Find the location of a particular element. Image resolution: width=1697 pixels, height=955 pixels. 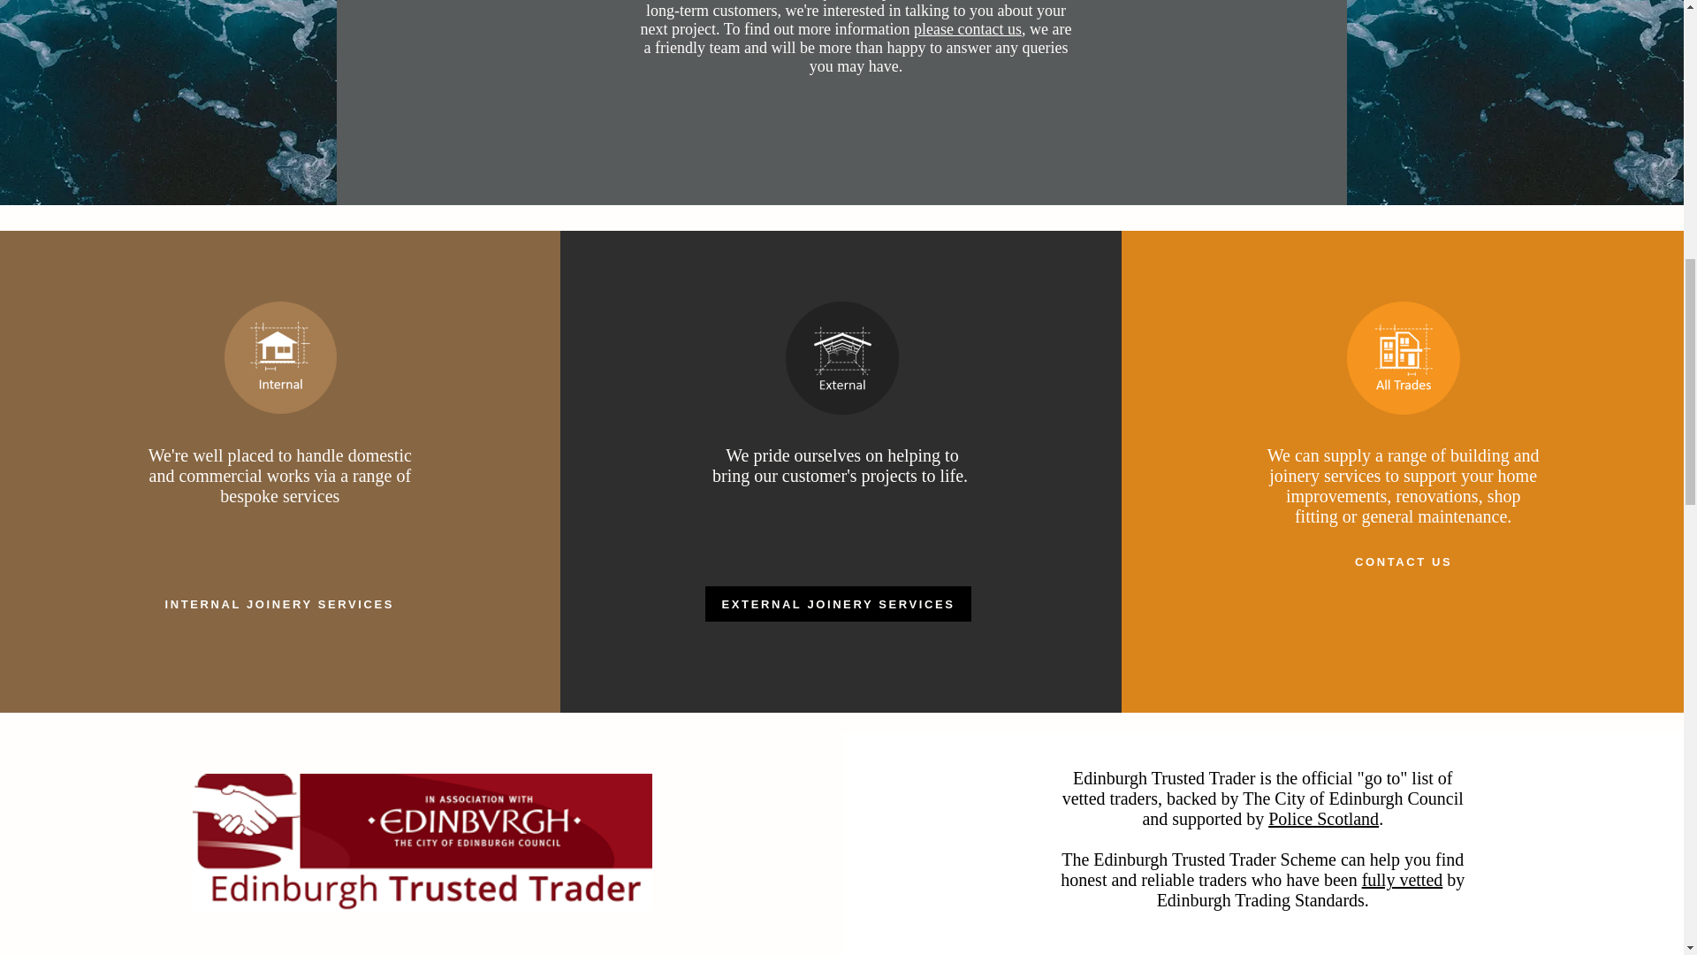

EXTERNAL JOINERY SERVICES is located at coordinates (838, 604).